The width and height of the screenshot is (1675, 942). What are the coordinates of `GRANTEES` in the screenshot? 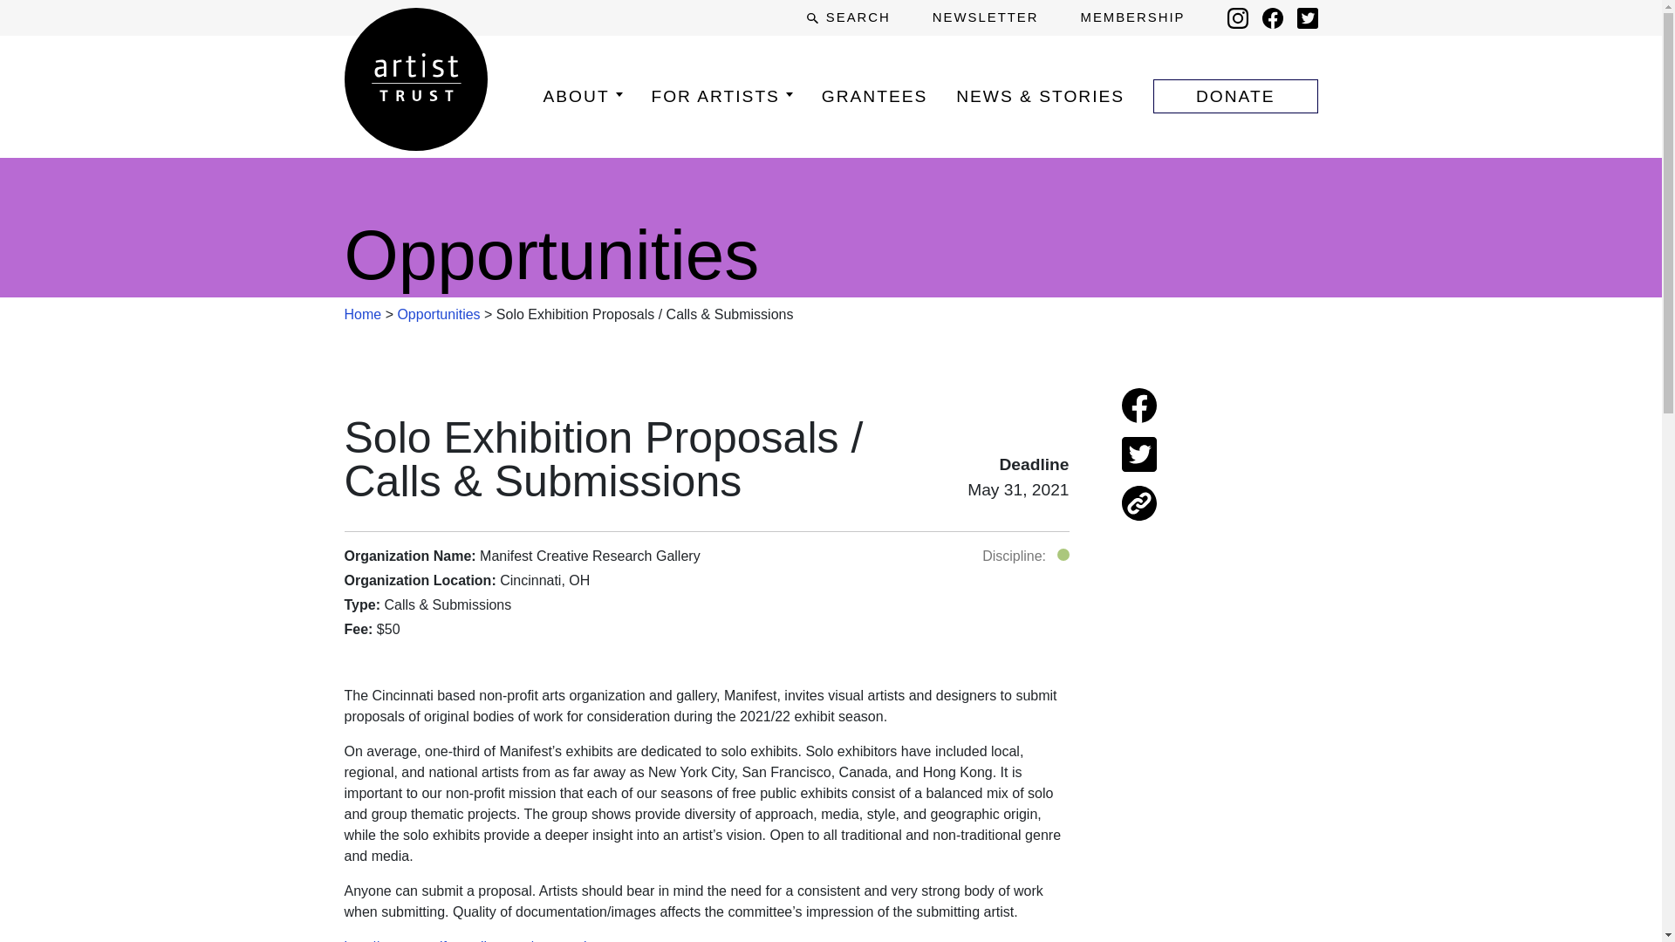 It's located at (874, 96).